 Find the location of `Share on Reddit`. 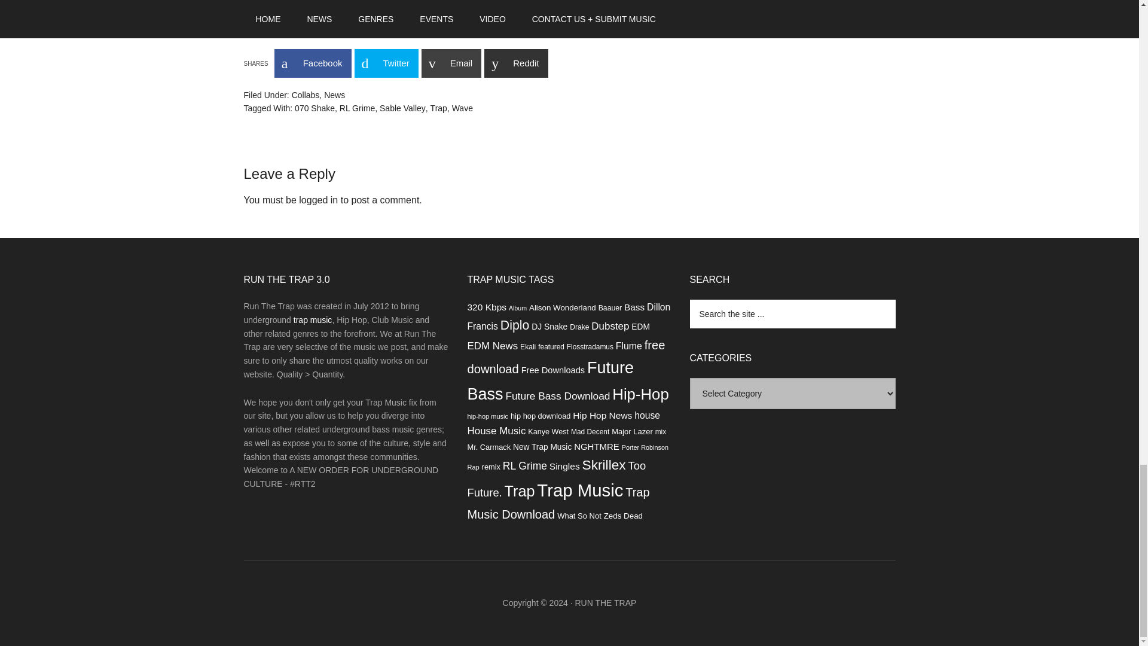

Share on Reddit is located at coordinates (515, 63).